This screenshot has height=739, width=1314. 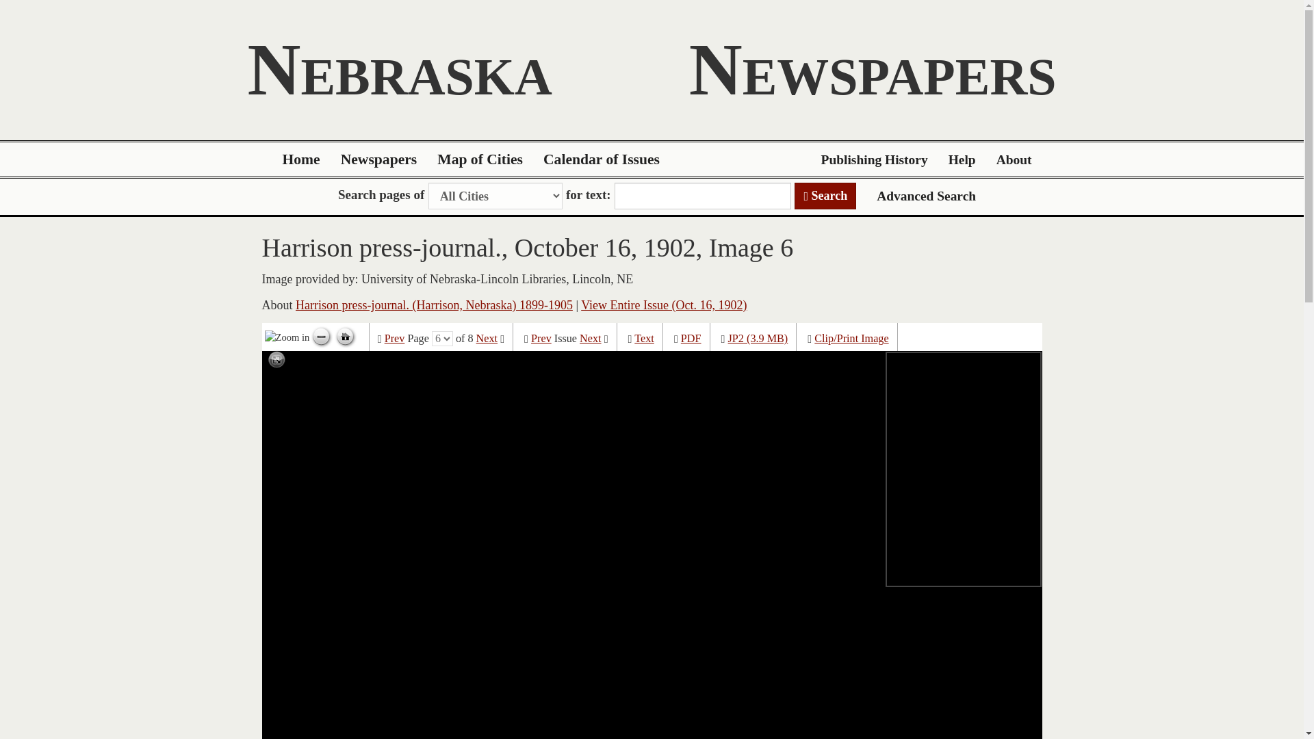 I want to click on Search, so click(x=825, y=196).